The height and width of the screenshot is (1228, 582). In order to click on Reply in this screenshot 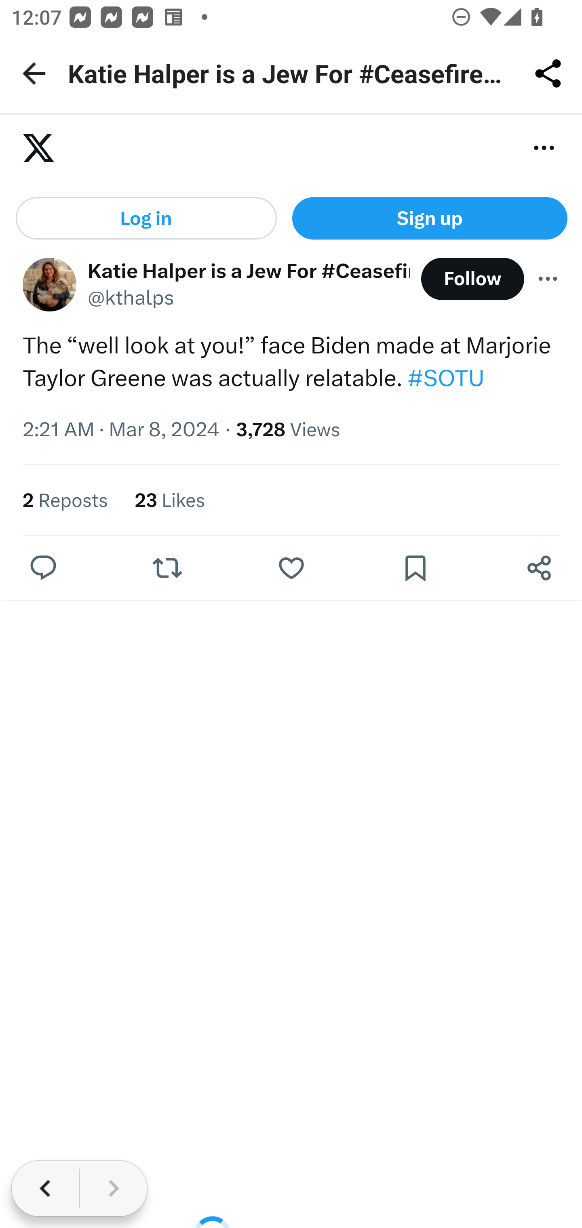, I will do `click(44, 570)`.